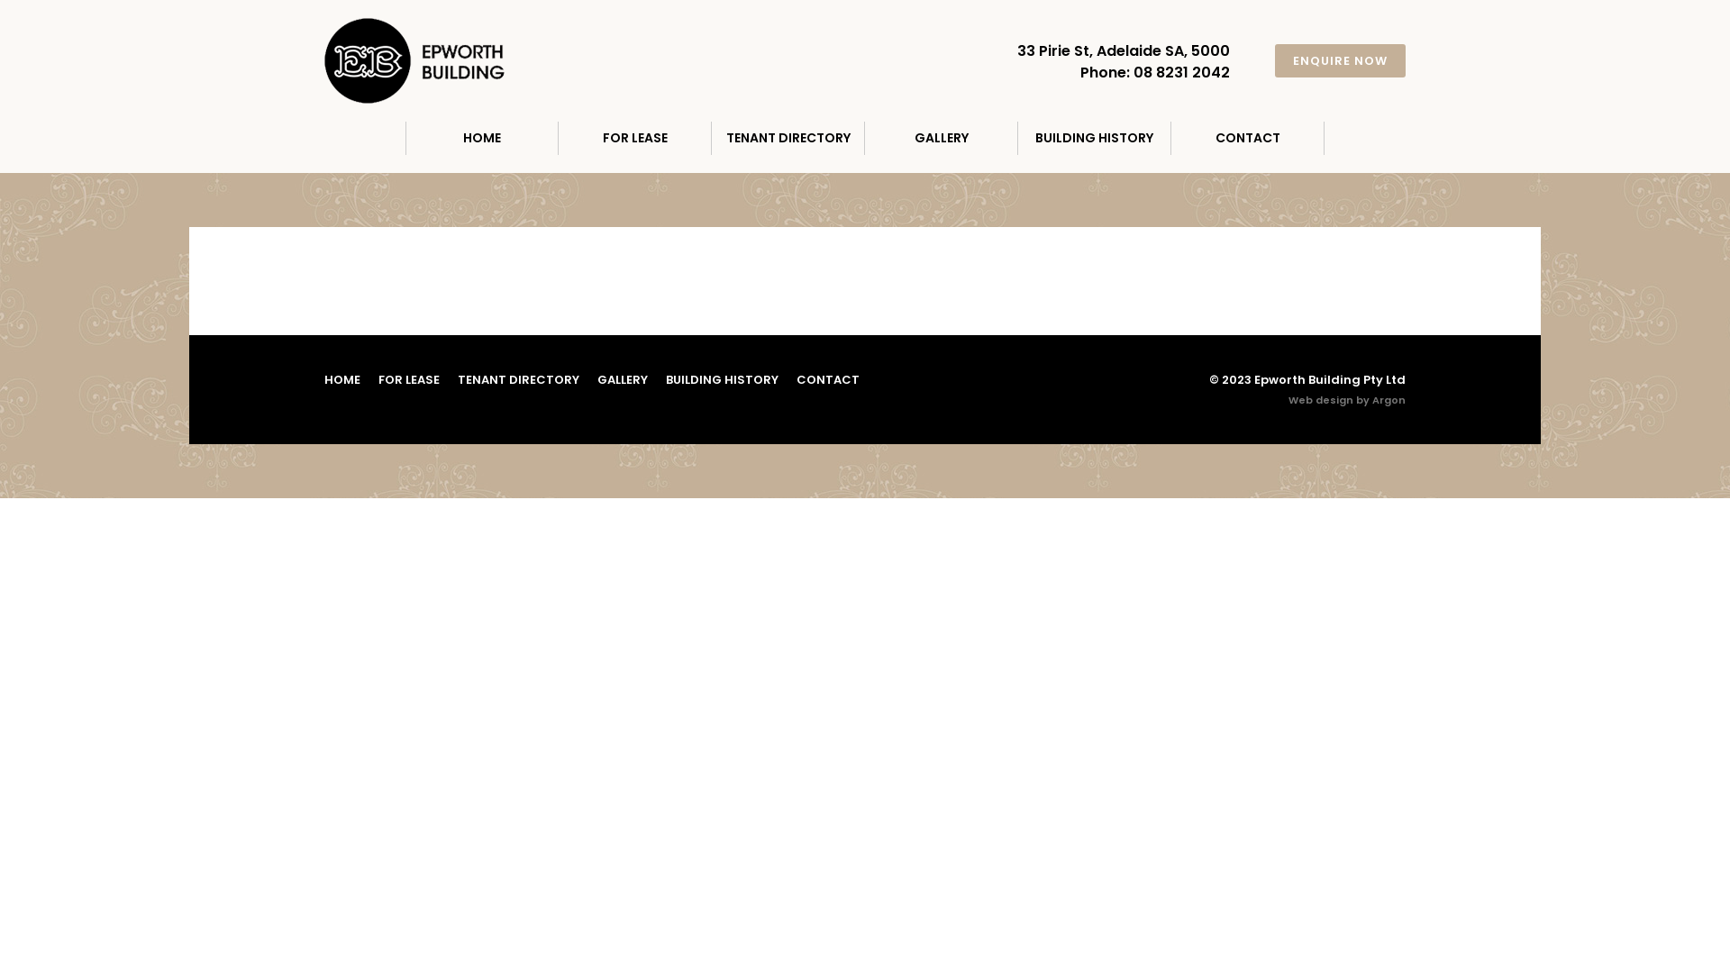 This screenshot has width=1730, height=973. Describe the element at coordinates (342, 380) in the screenshot. I see `HOME` at that location.